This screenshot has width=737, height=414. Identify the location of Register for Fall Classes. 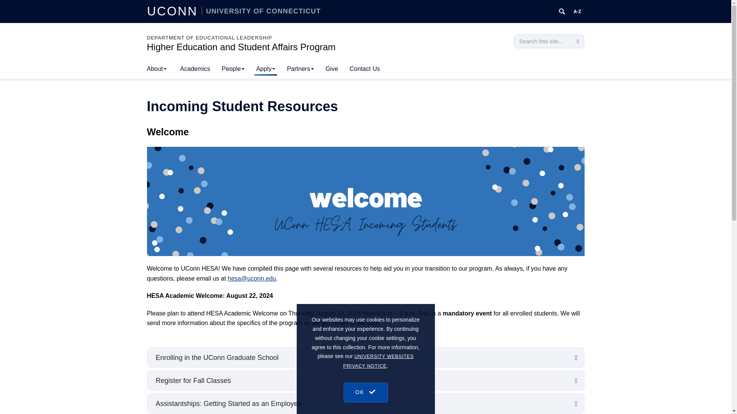
(366, 380).